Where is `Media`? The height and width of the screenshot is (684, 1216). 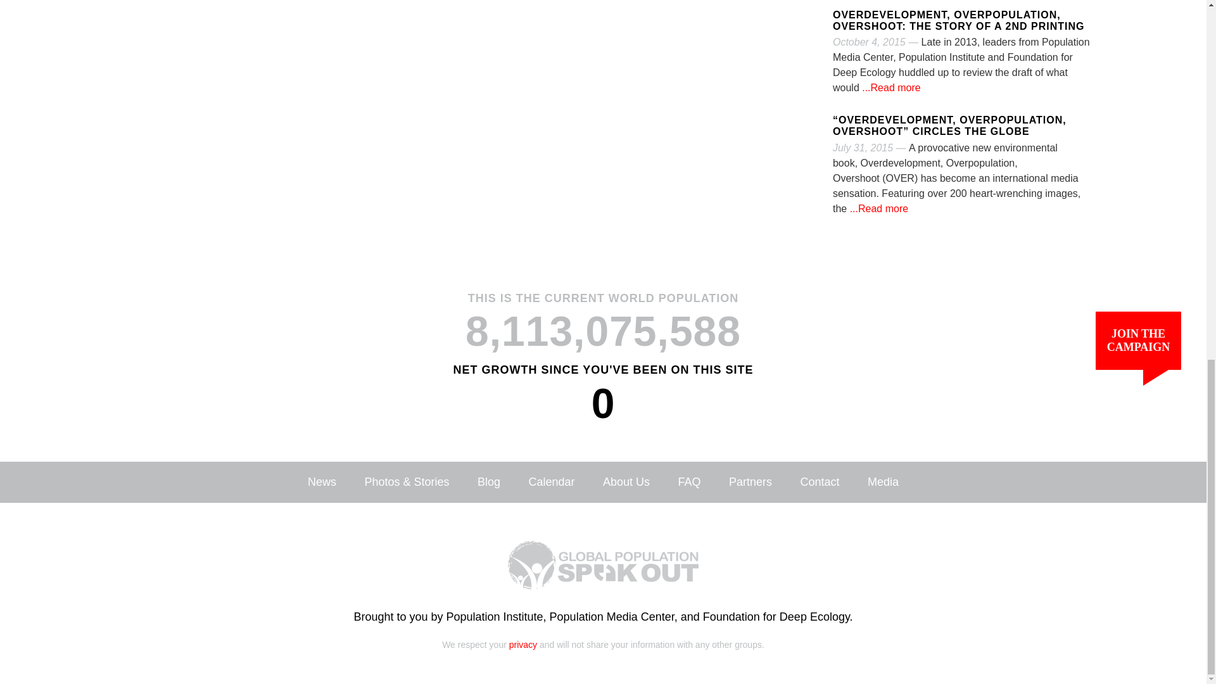
Media is located at coordinates (883, 481).